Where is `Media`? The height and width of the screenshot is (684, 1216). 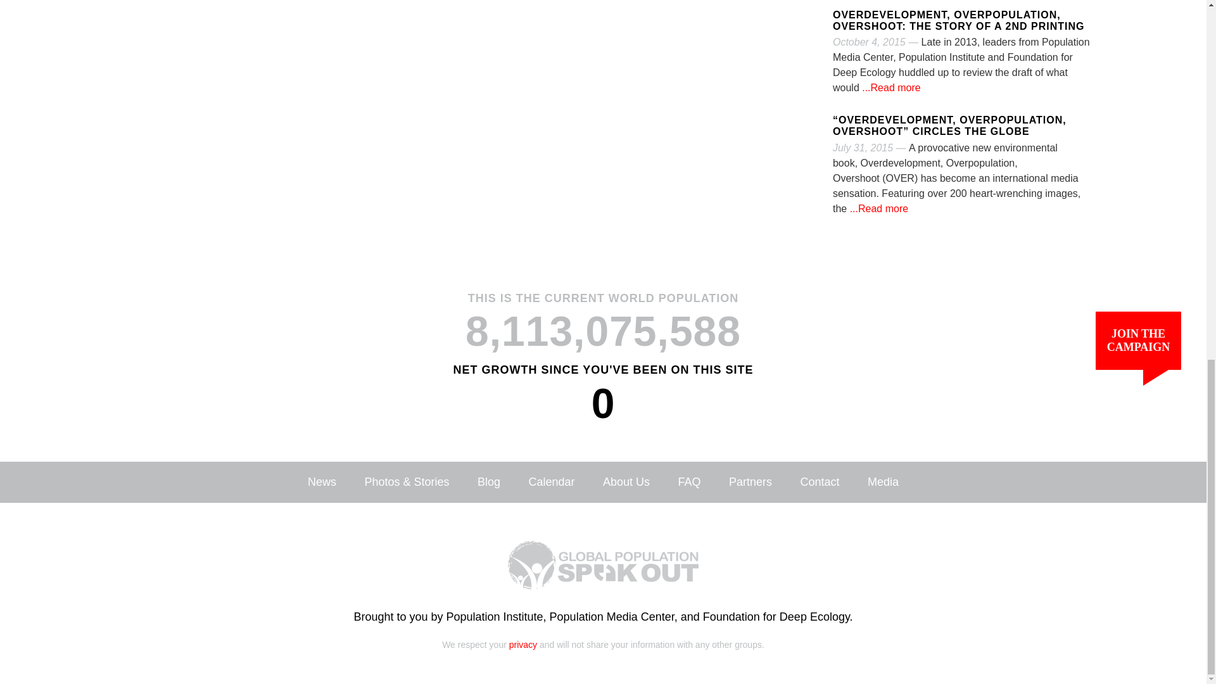
Media is located at coordinates (883, 481).